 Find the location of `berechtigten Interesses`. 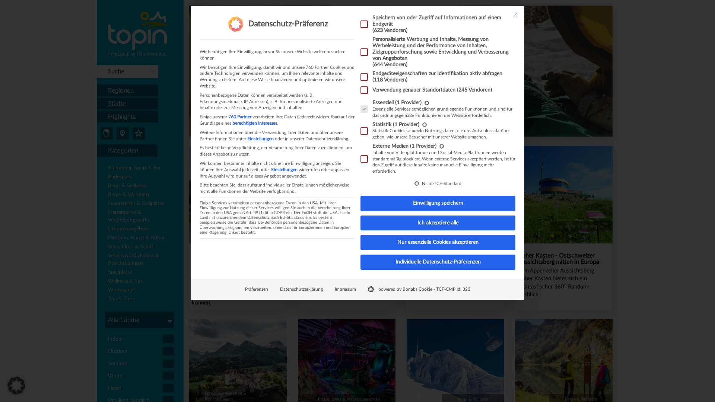

berechtigten Interesses is located at coordinates (255, 123).